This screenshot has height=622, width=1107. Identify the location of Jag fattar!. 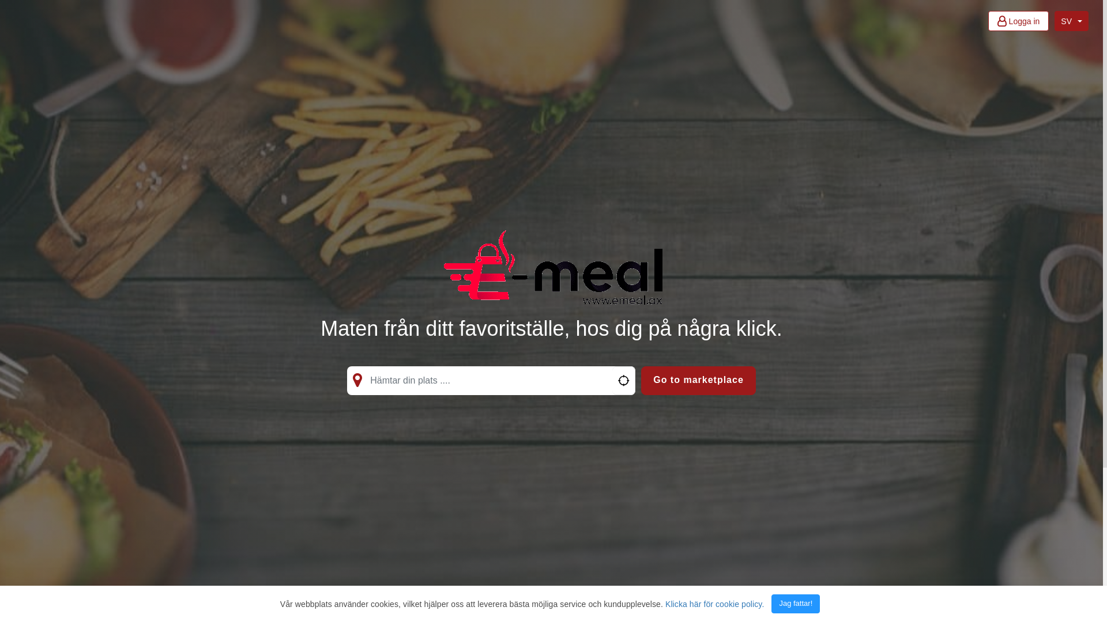
(796, 604).